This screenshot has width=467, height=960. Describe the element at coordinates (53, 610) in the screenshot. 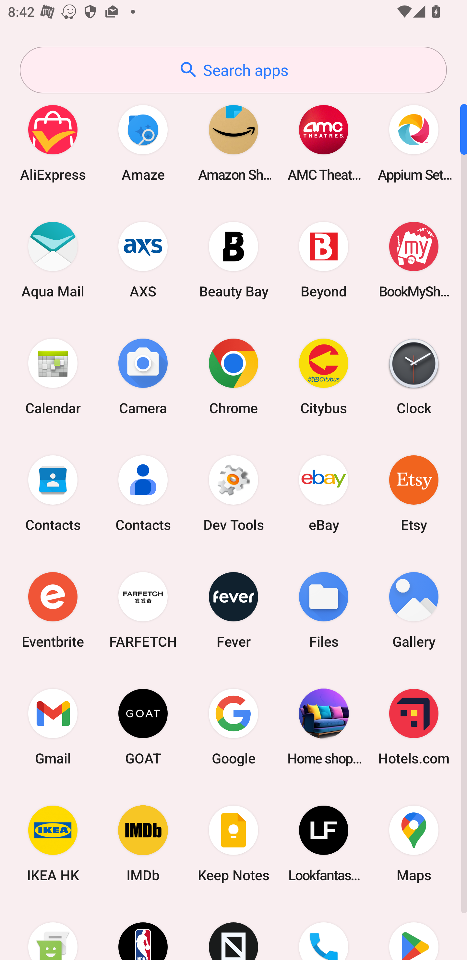

I see `Eventbrite` at that location.